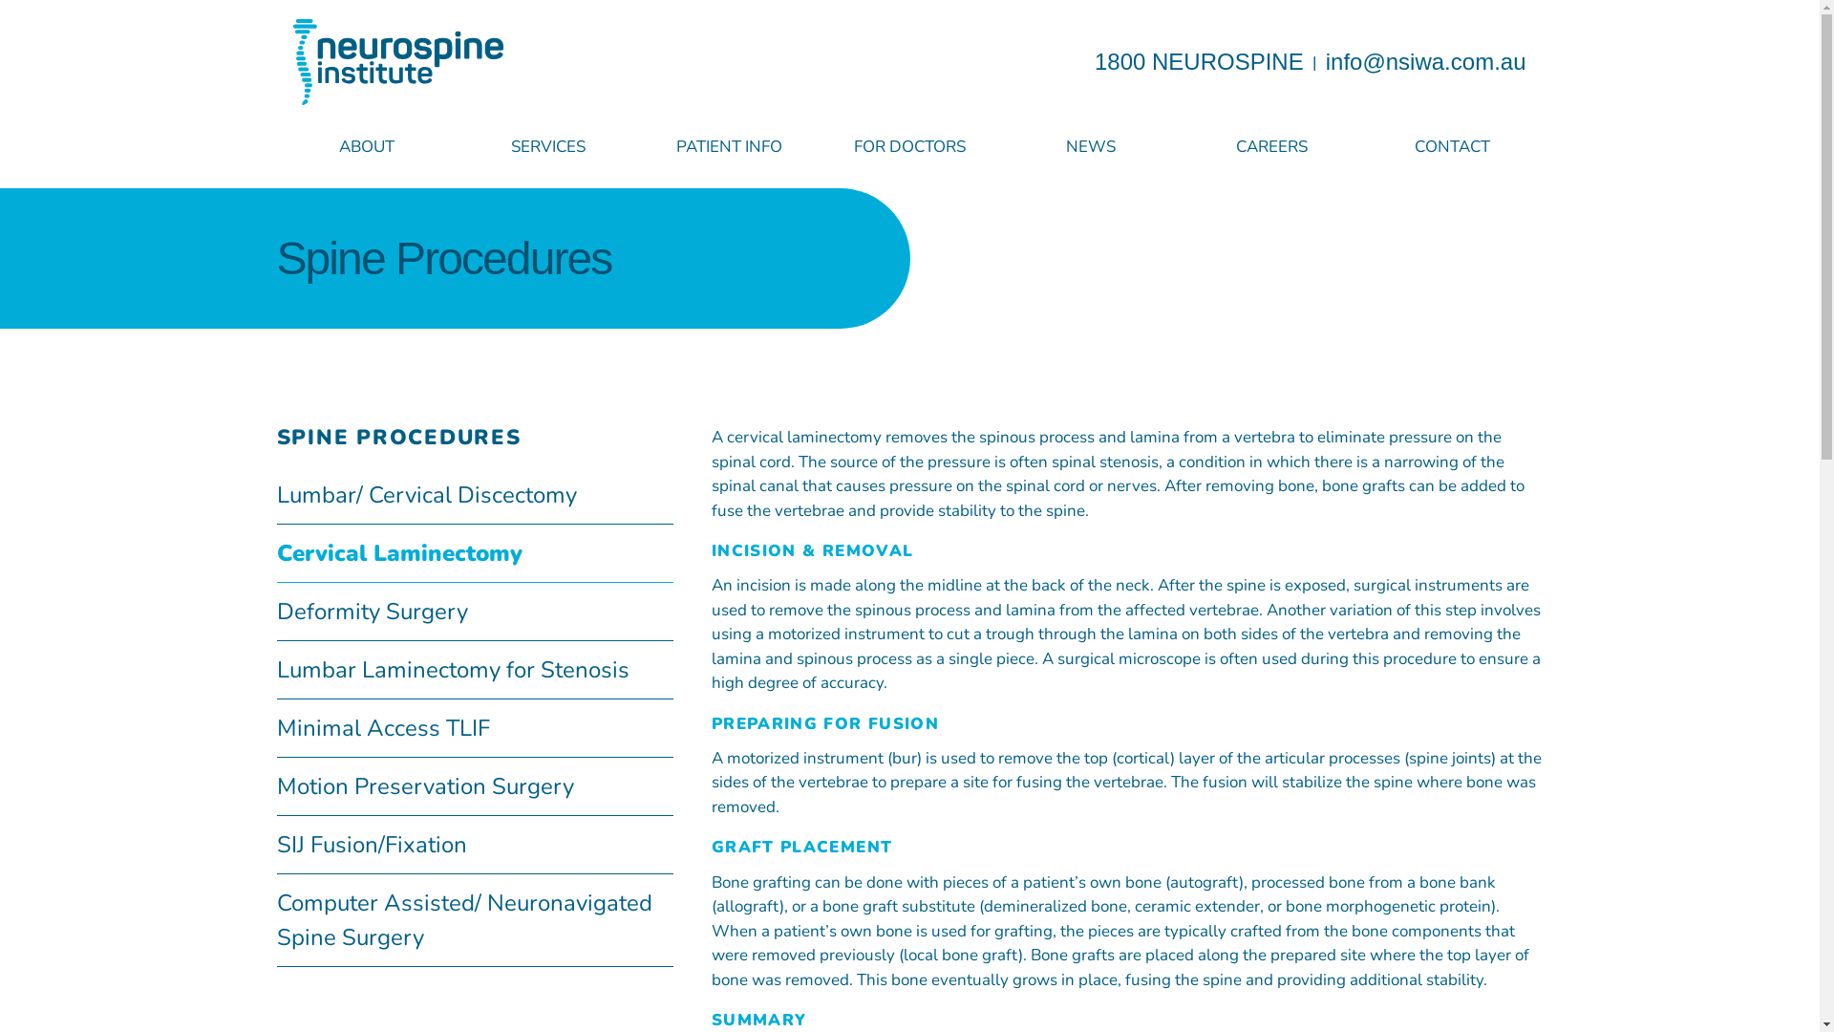  Describe the element at coordinates (548, 147) in the screenshot. I see `SERVICES` at that location.